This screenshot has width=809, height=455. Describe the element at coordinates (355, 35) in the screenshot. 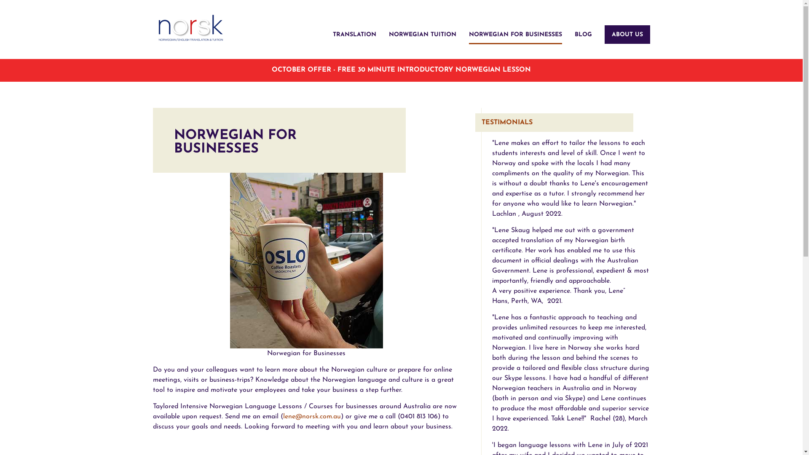

I see `TRANSLATION` at that location.